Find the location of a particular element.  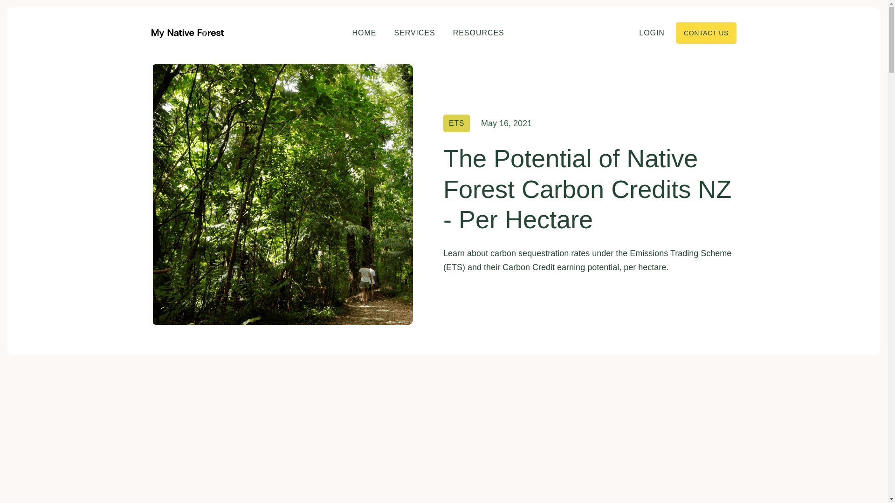

LOGIN is located at coordinates (652, 33).